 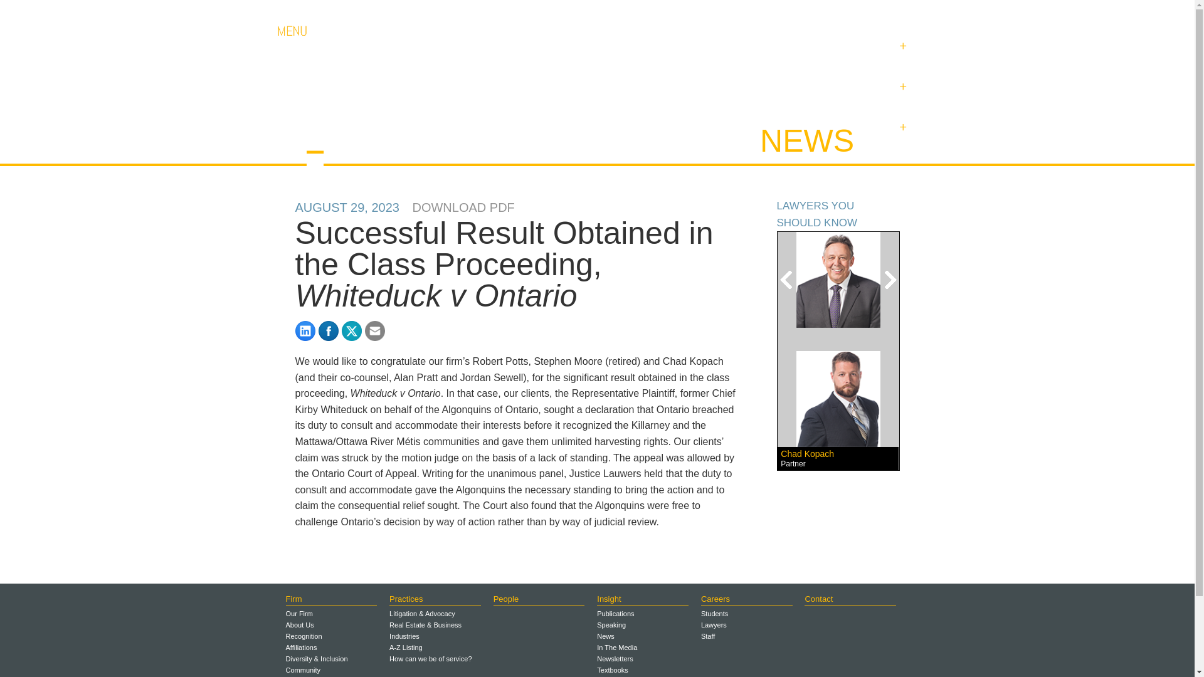 What do you see at coordinates (806, 140) in the screenshot?
I see `NEWS` at bounding box center [806, 140].